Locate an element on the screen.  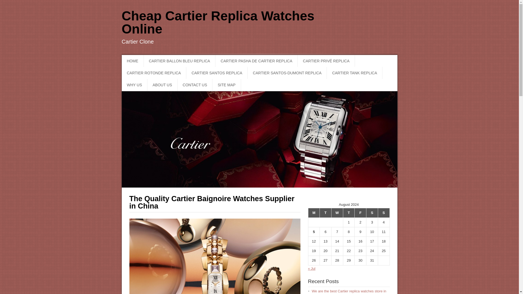
HOME is located at coordinates (132, 61).